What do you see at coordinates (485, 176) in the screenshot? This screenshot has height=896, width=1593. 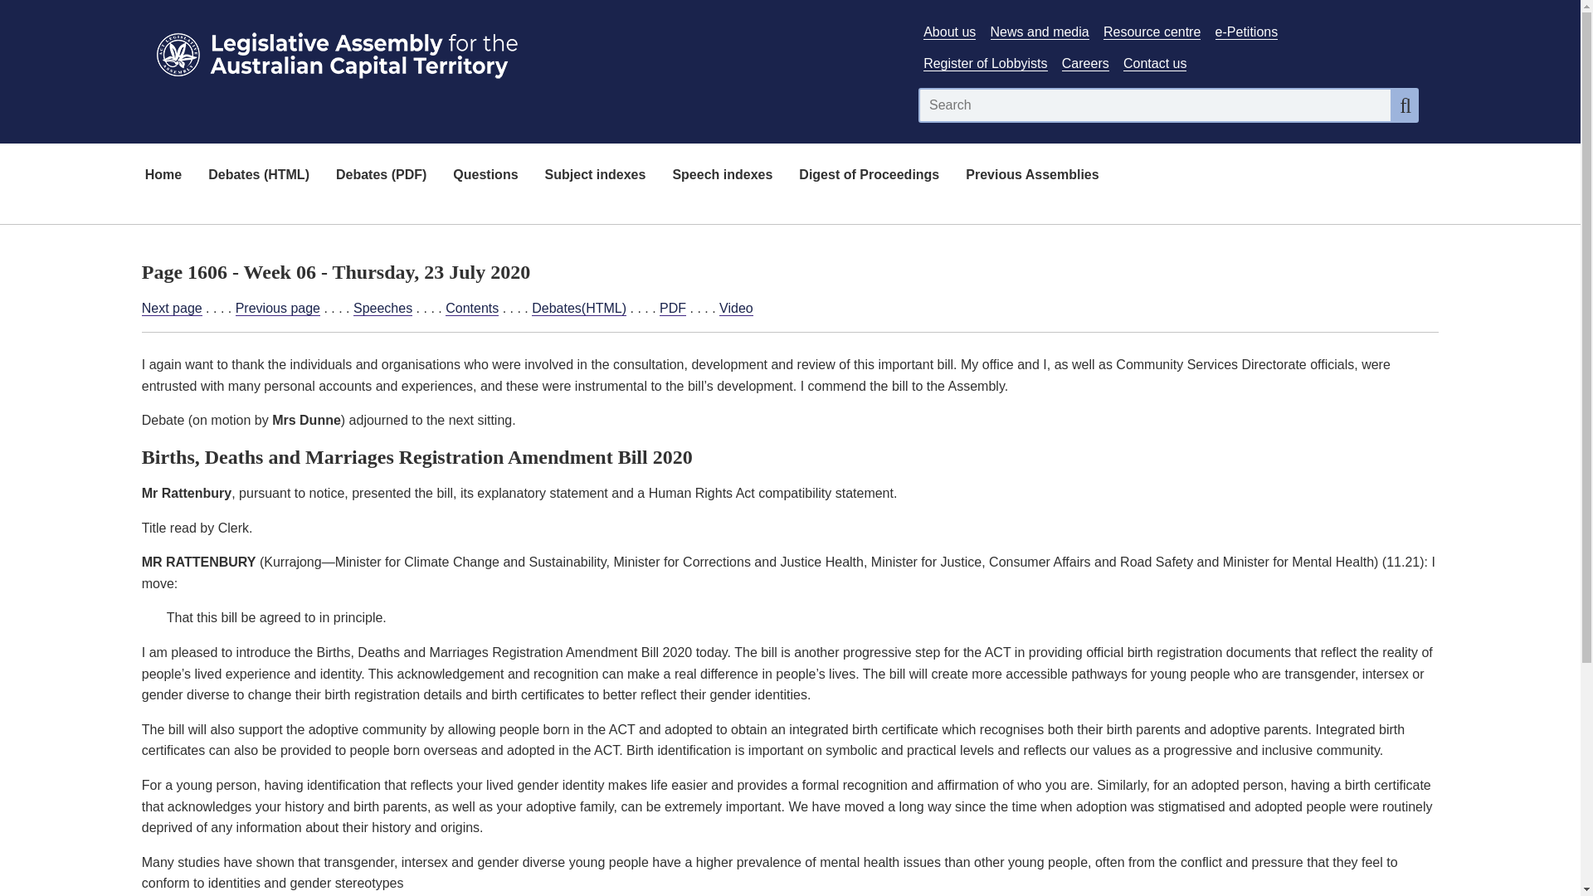 I see `Questions` at bounding box center [485, 176].